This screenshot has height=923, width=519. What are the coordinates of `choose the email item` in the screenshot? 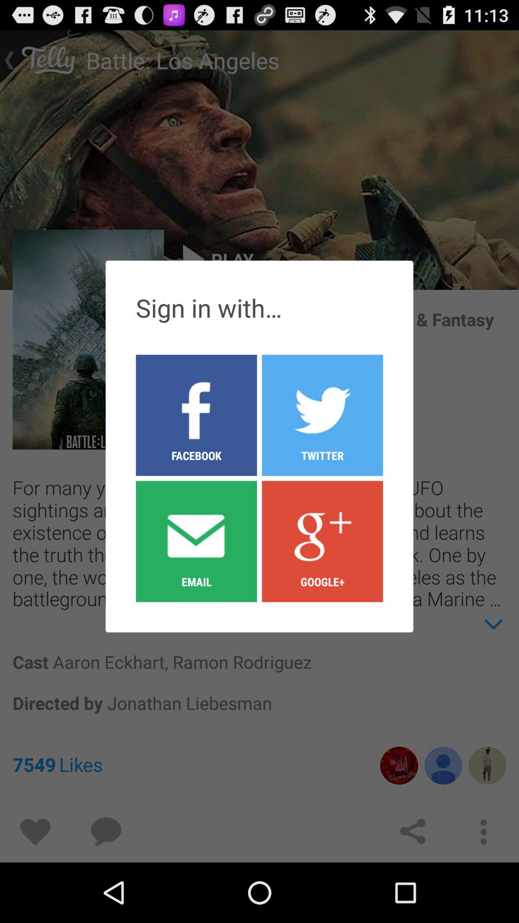 It's located at (196, 541).